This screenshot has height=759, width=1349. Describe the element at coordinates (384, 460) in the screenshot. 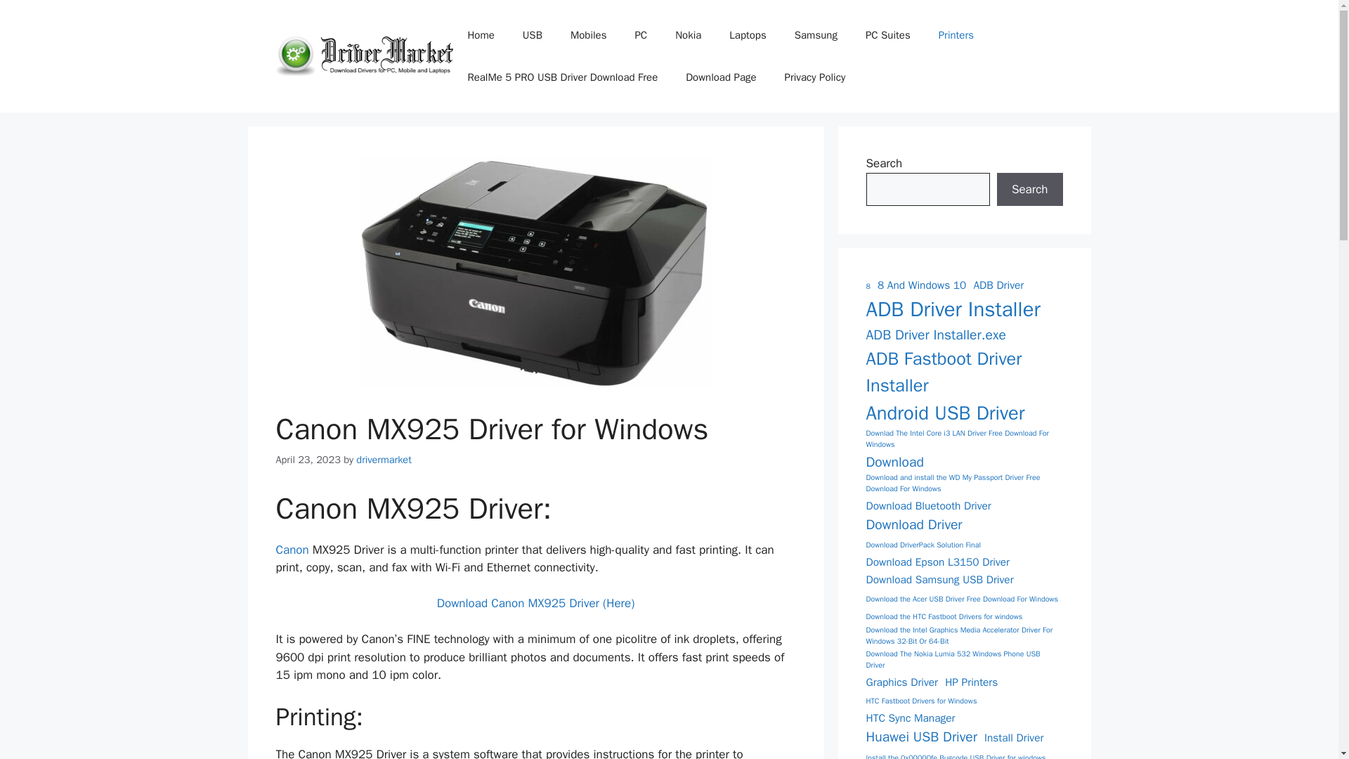

I see `drivermarket` at that location.